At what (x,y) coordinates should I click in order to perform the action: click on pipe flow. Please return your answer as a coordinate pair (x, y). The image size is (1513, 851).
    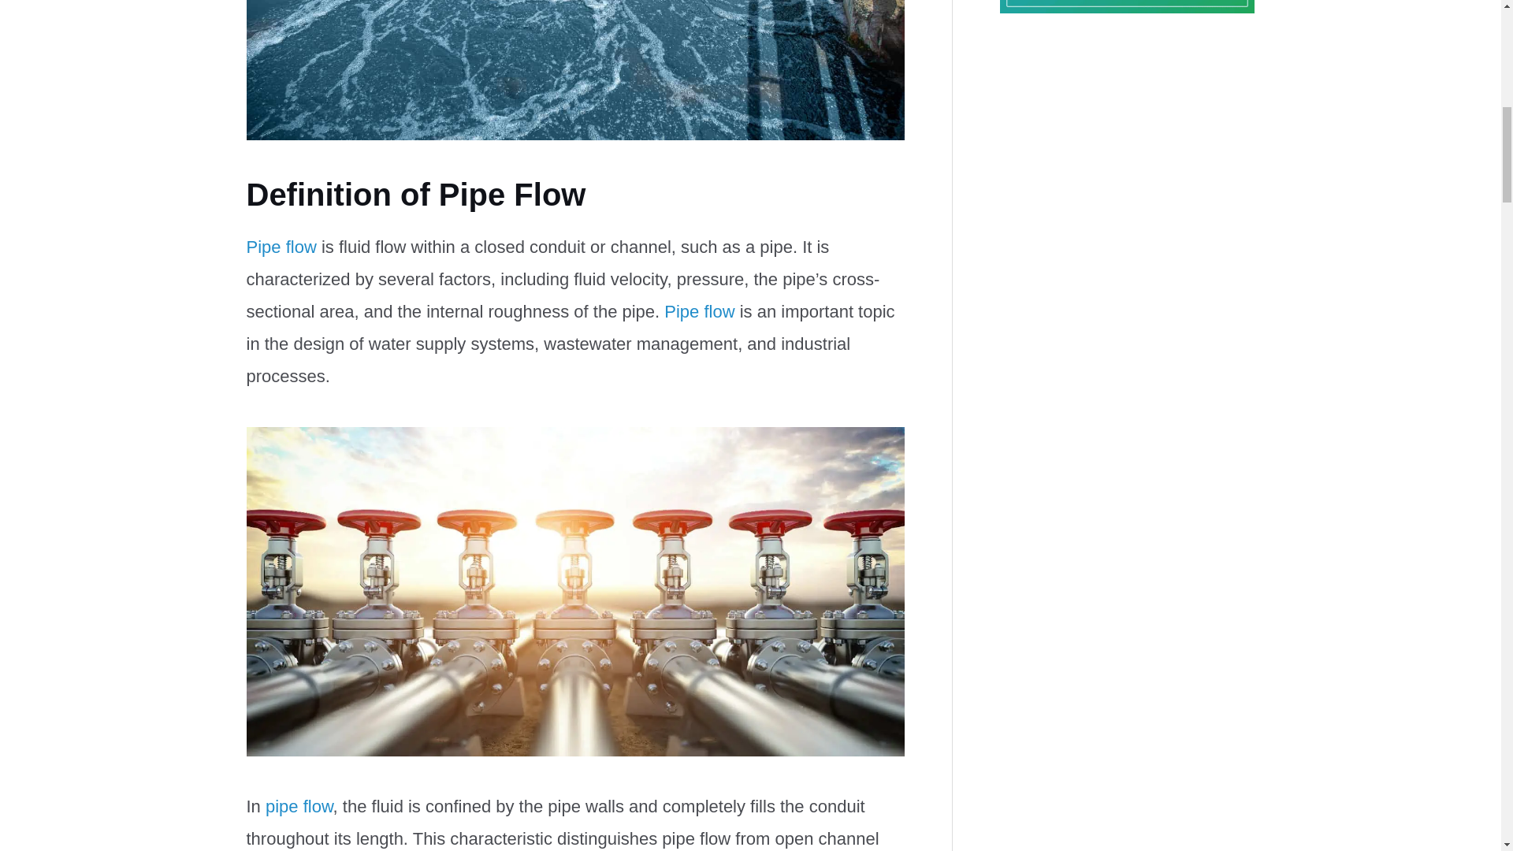
    Looking at the image, I should click on (299, 805).